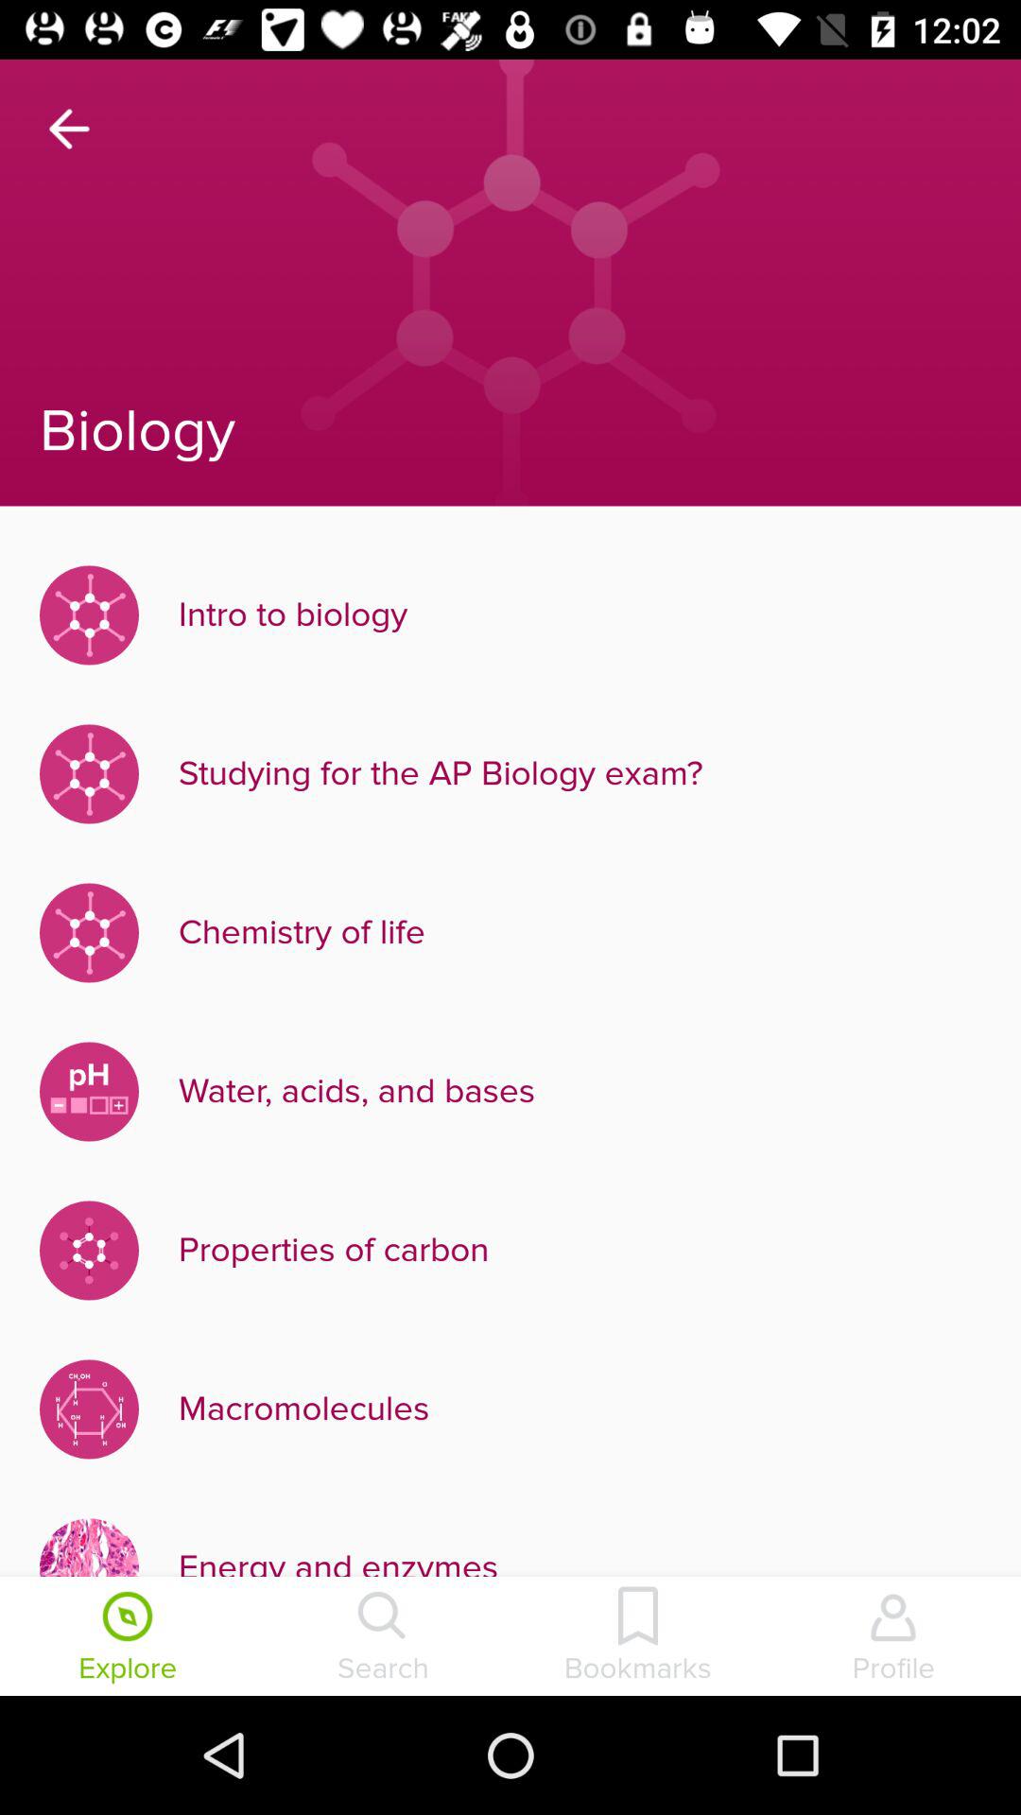 The width and height of the screenshot is (1021, 1815). Describe the element at coordinates (128, 1638) in the screenshot. I see `jump until the explore icon` at that location.